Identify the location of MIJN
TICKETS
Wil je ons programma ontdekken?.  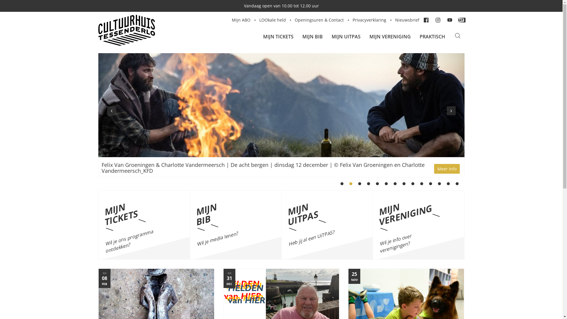
(144, 225).